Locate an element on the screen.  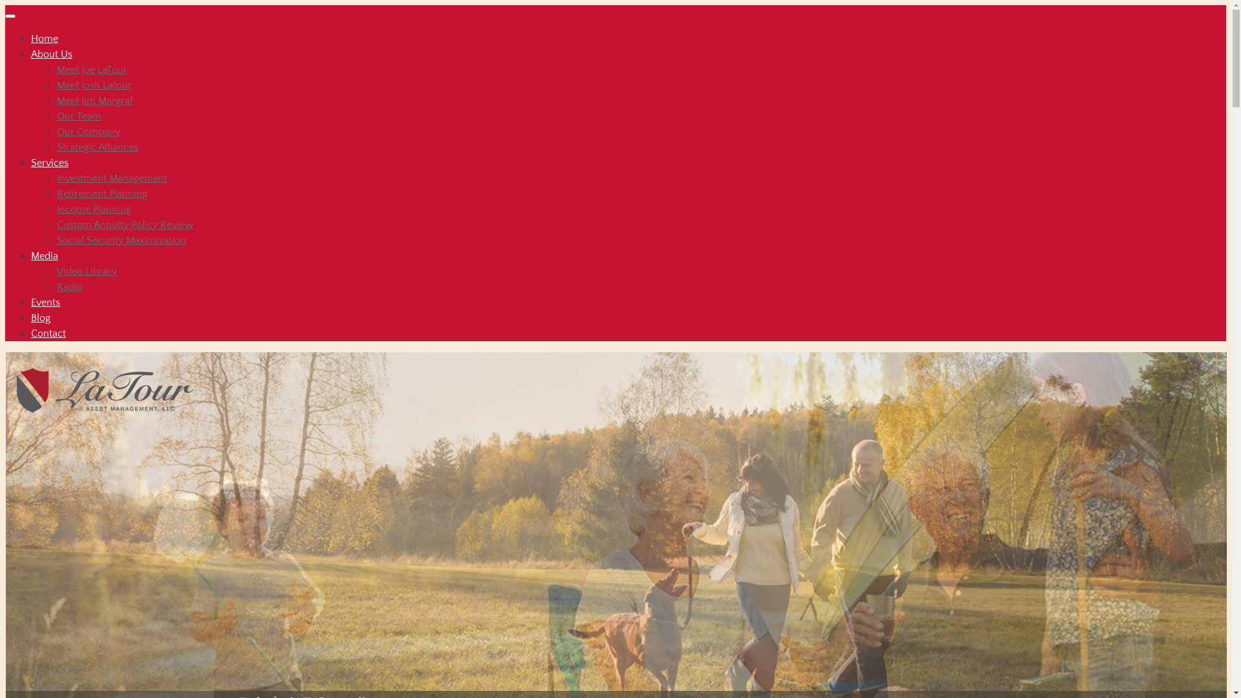
Custom Annuity Policy Review is located at coordinates (125, 225).